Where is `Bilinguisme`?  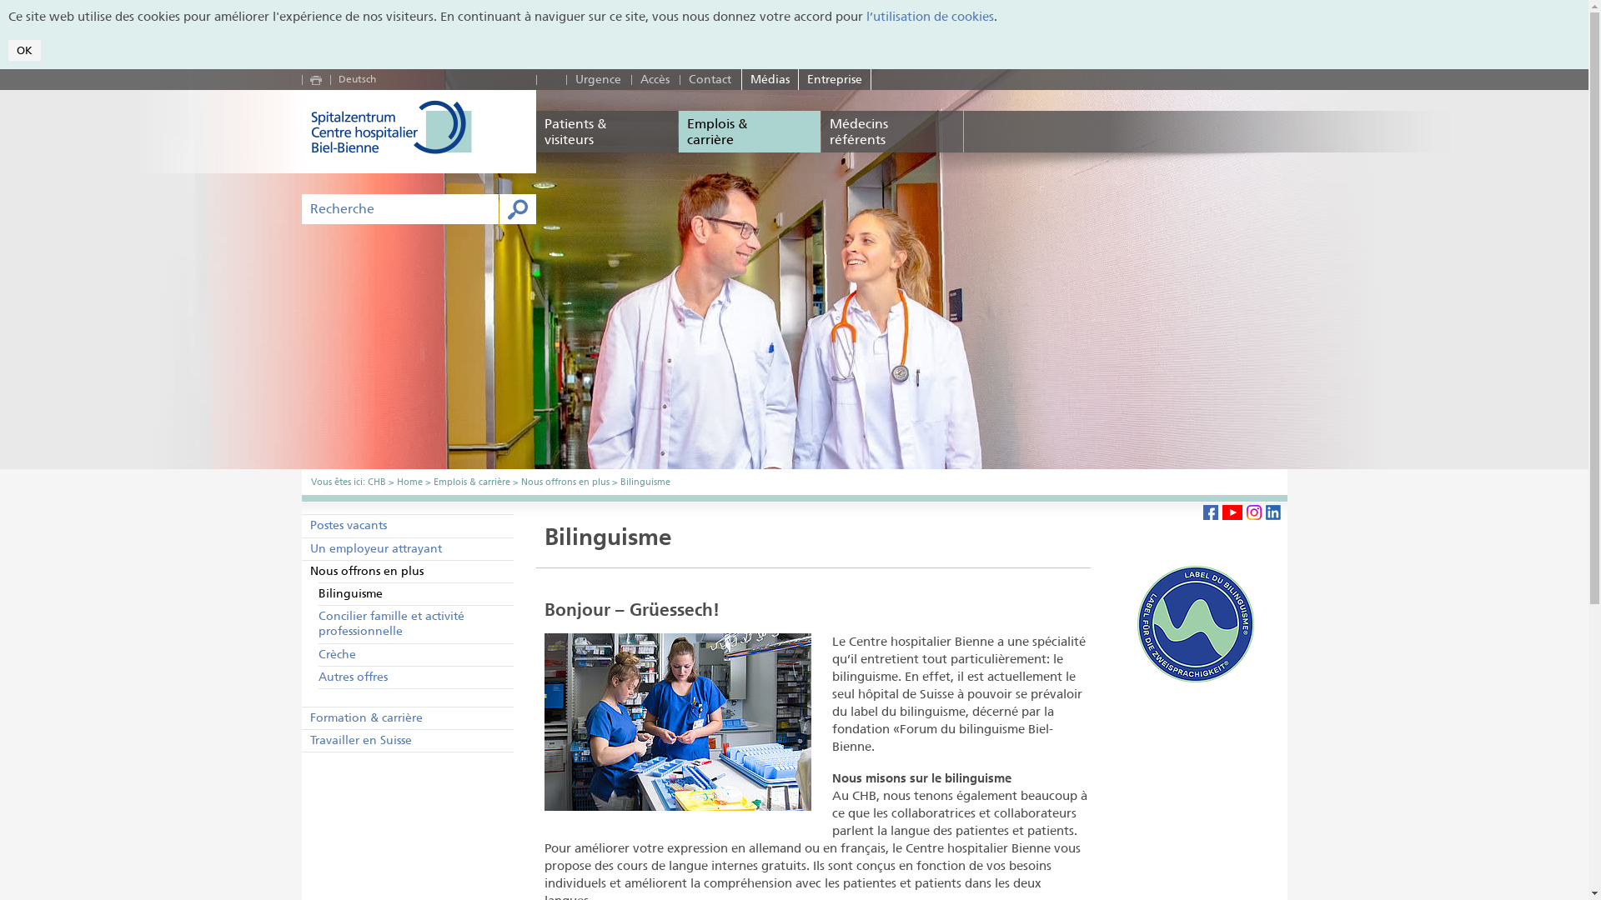
Bilinguisme is located at coordinates (645, 482).